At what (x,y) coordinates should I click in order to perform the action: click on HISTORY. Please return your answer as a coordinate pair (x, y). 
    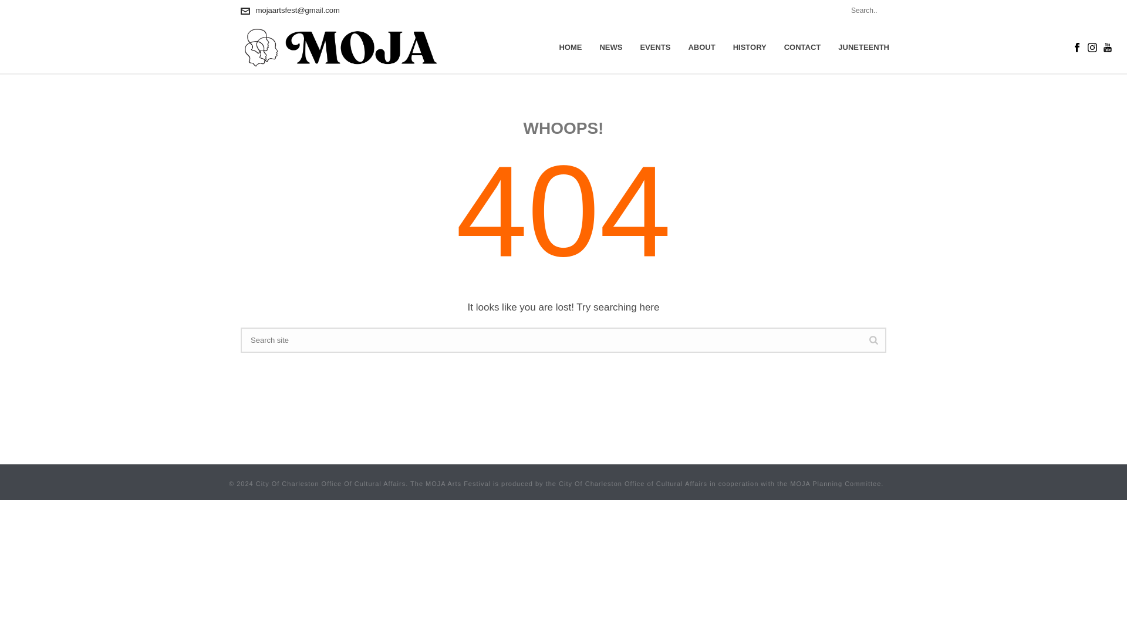
    Looking at the image, I should click on (750, 47).